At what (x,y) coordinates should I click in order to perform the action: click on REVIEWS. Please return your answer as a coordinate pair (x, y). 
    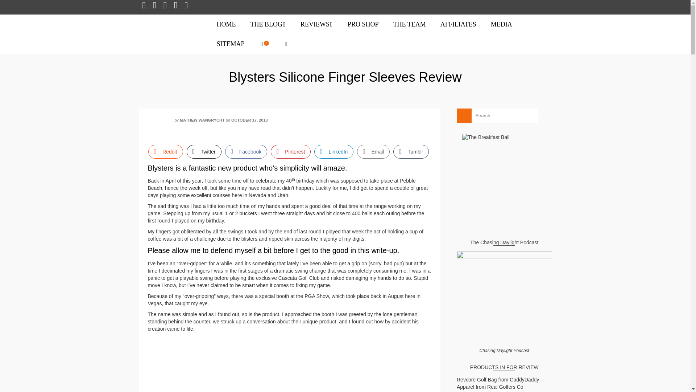
    Looking at the image, I should click on (316, 24).